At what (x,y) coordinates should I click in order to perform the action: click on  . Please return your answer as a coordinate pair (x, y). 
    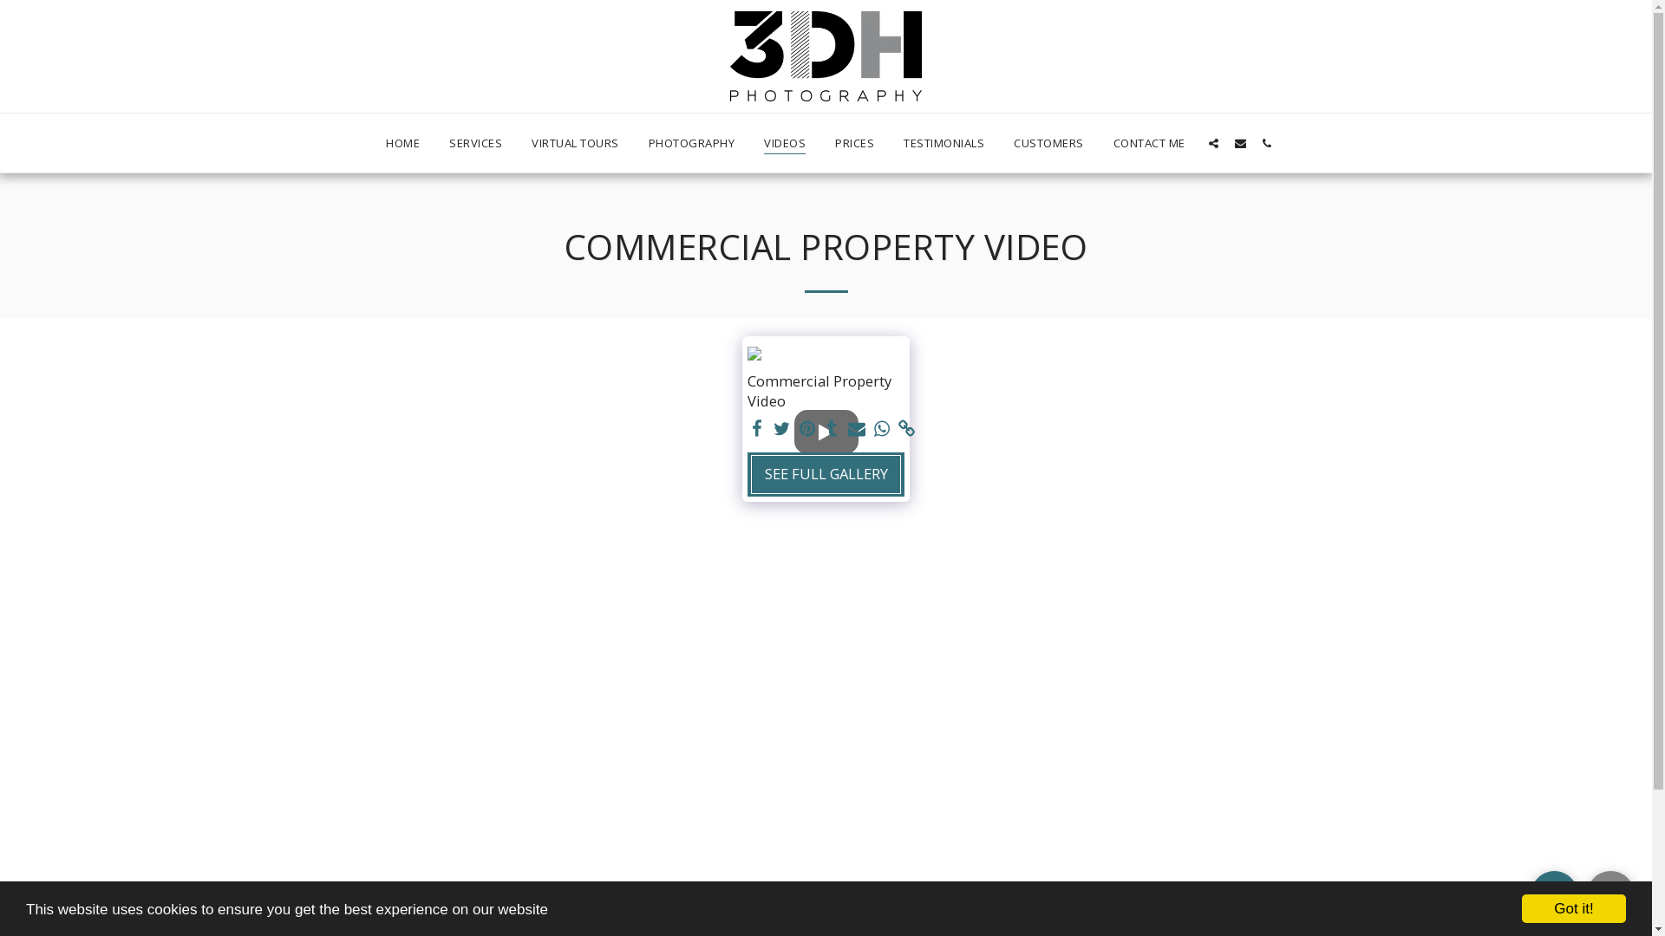
    Looking at the image, I should click on (806, 429).